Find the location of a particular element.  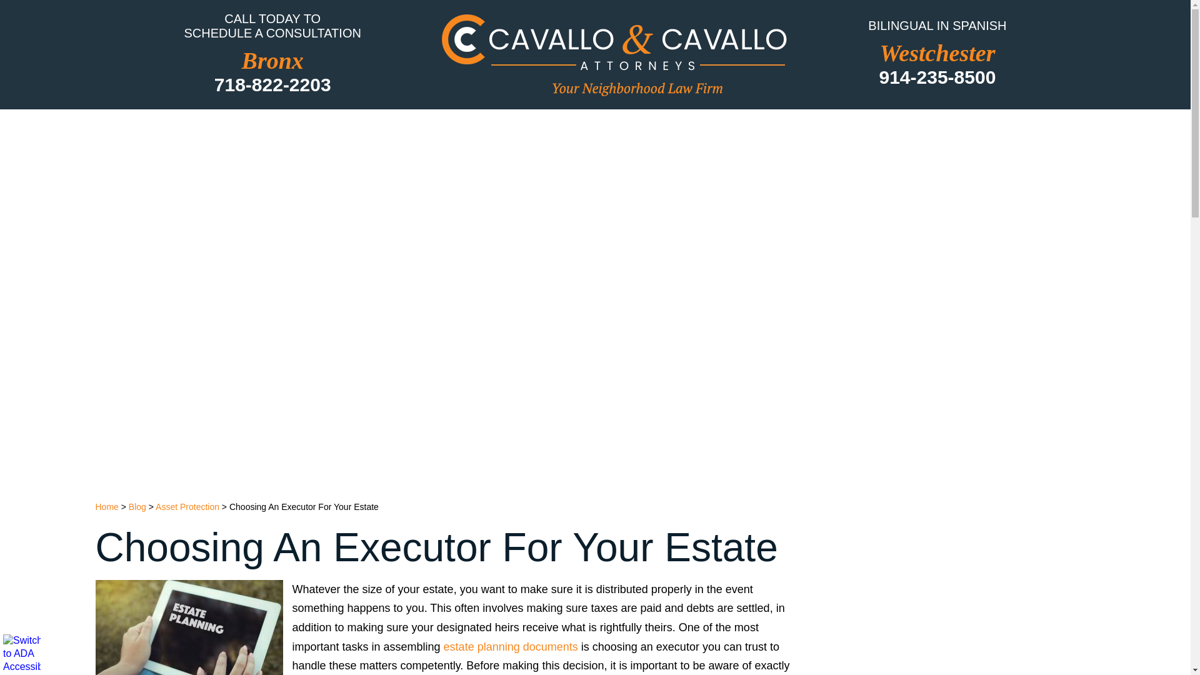

BLOG is located at coordinates (814, 127).